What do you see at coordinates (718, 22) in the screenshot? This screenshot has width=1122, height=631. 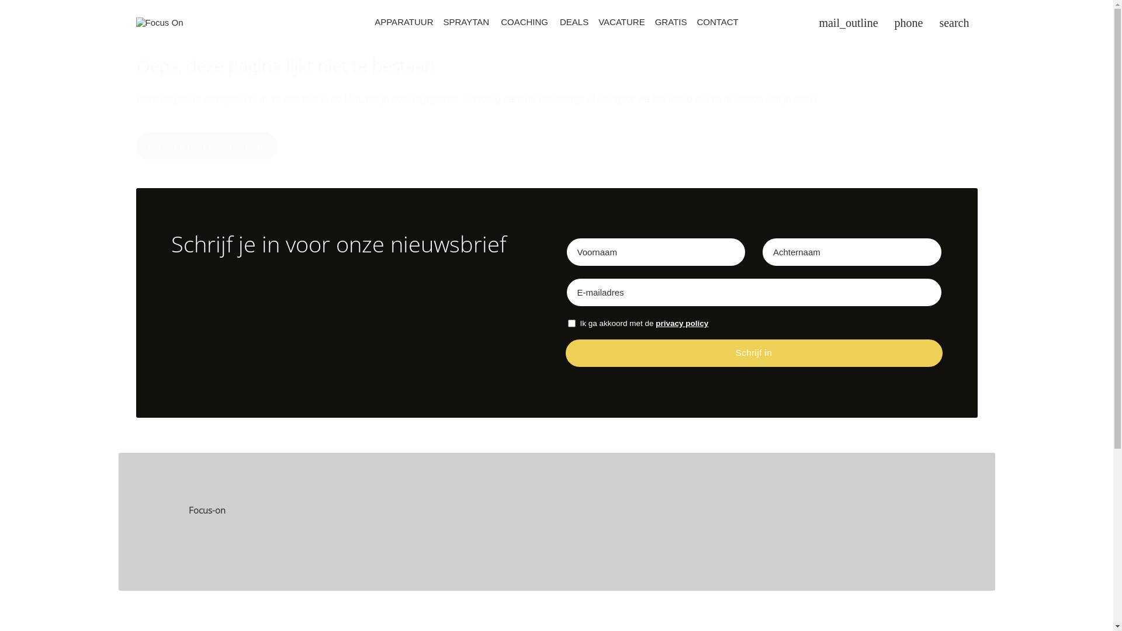 I see `CONTACT` at bounding box center [718, 22].